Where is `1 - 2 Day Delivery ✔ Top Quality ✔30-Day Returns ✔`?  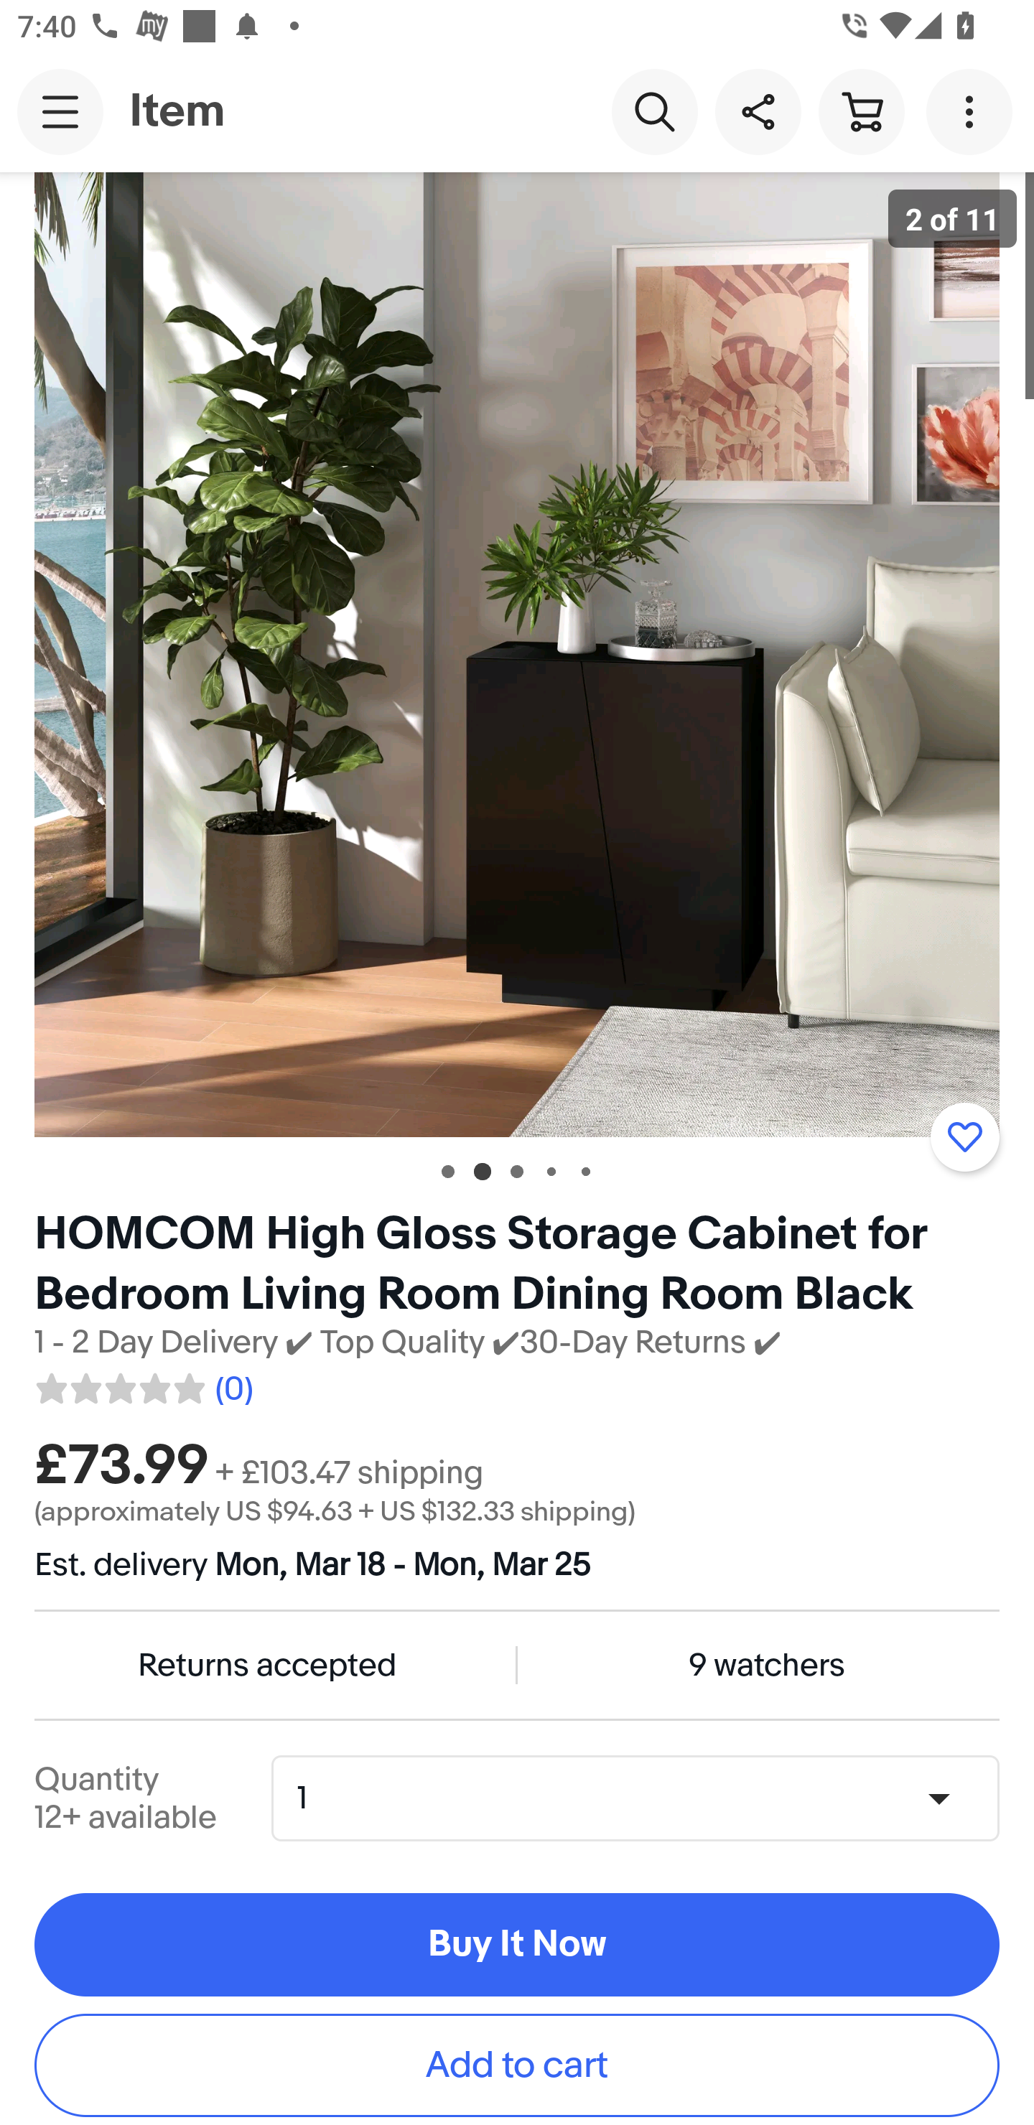
1 - 2 Day Delivery ✔ Top Quality ✔30-Day Returns ✔ is located at coordinates (408, 1342).